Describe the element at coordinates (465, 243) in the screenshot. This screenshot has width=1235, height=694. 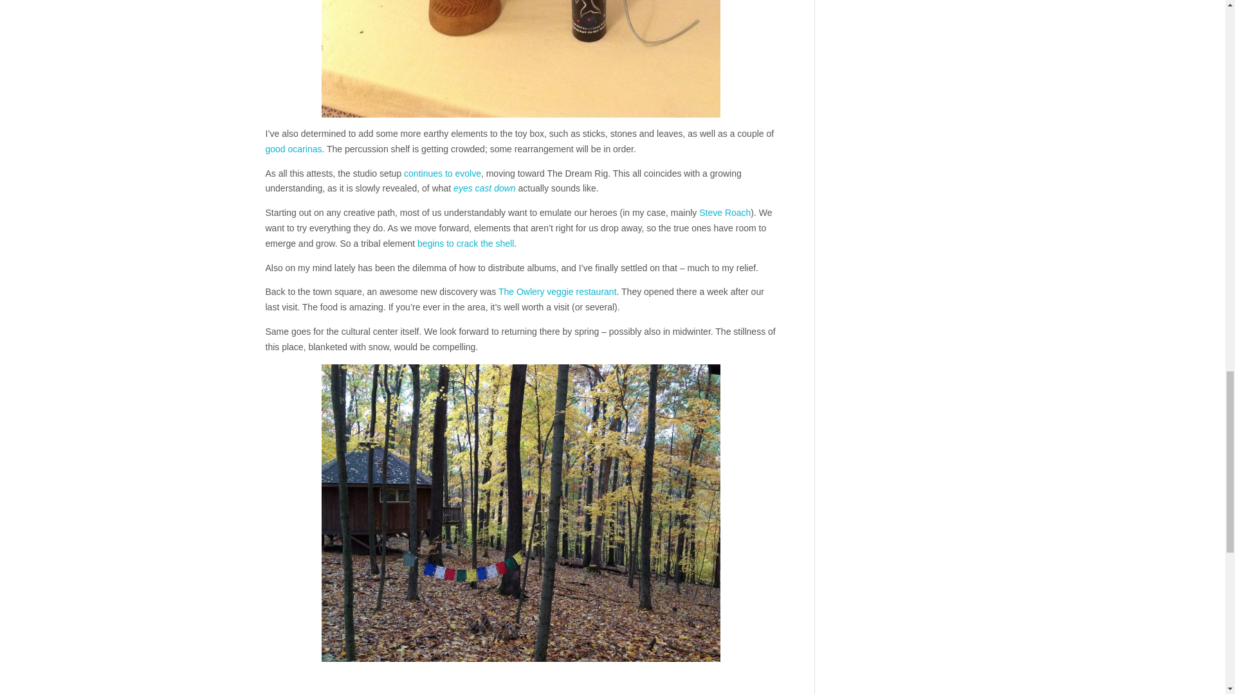
I see `begins to crack the shell` at that location.